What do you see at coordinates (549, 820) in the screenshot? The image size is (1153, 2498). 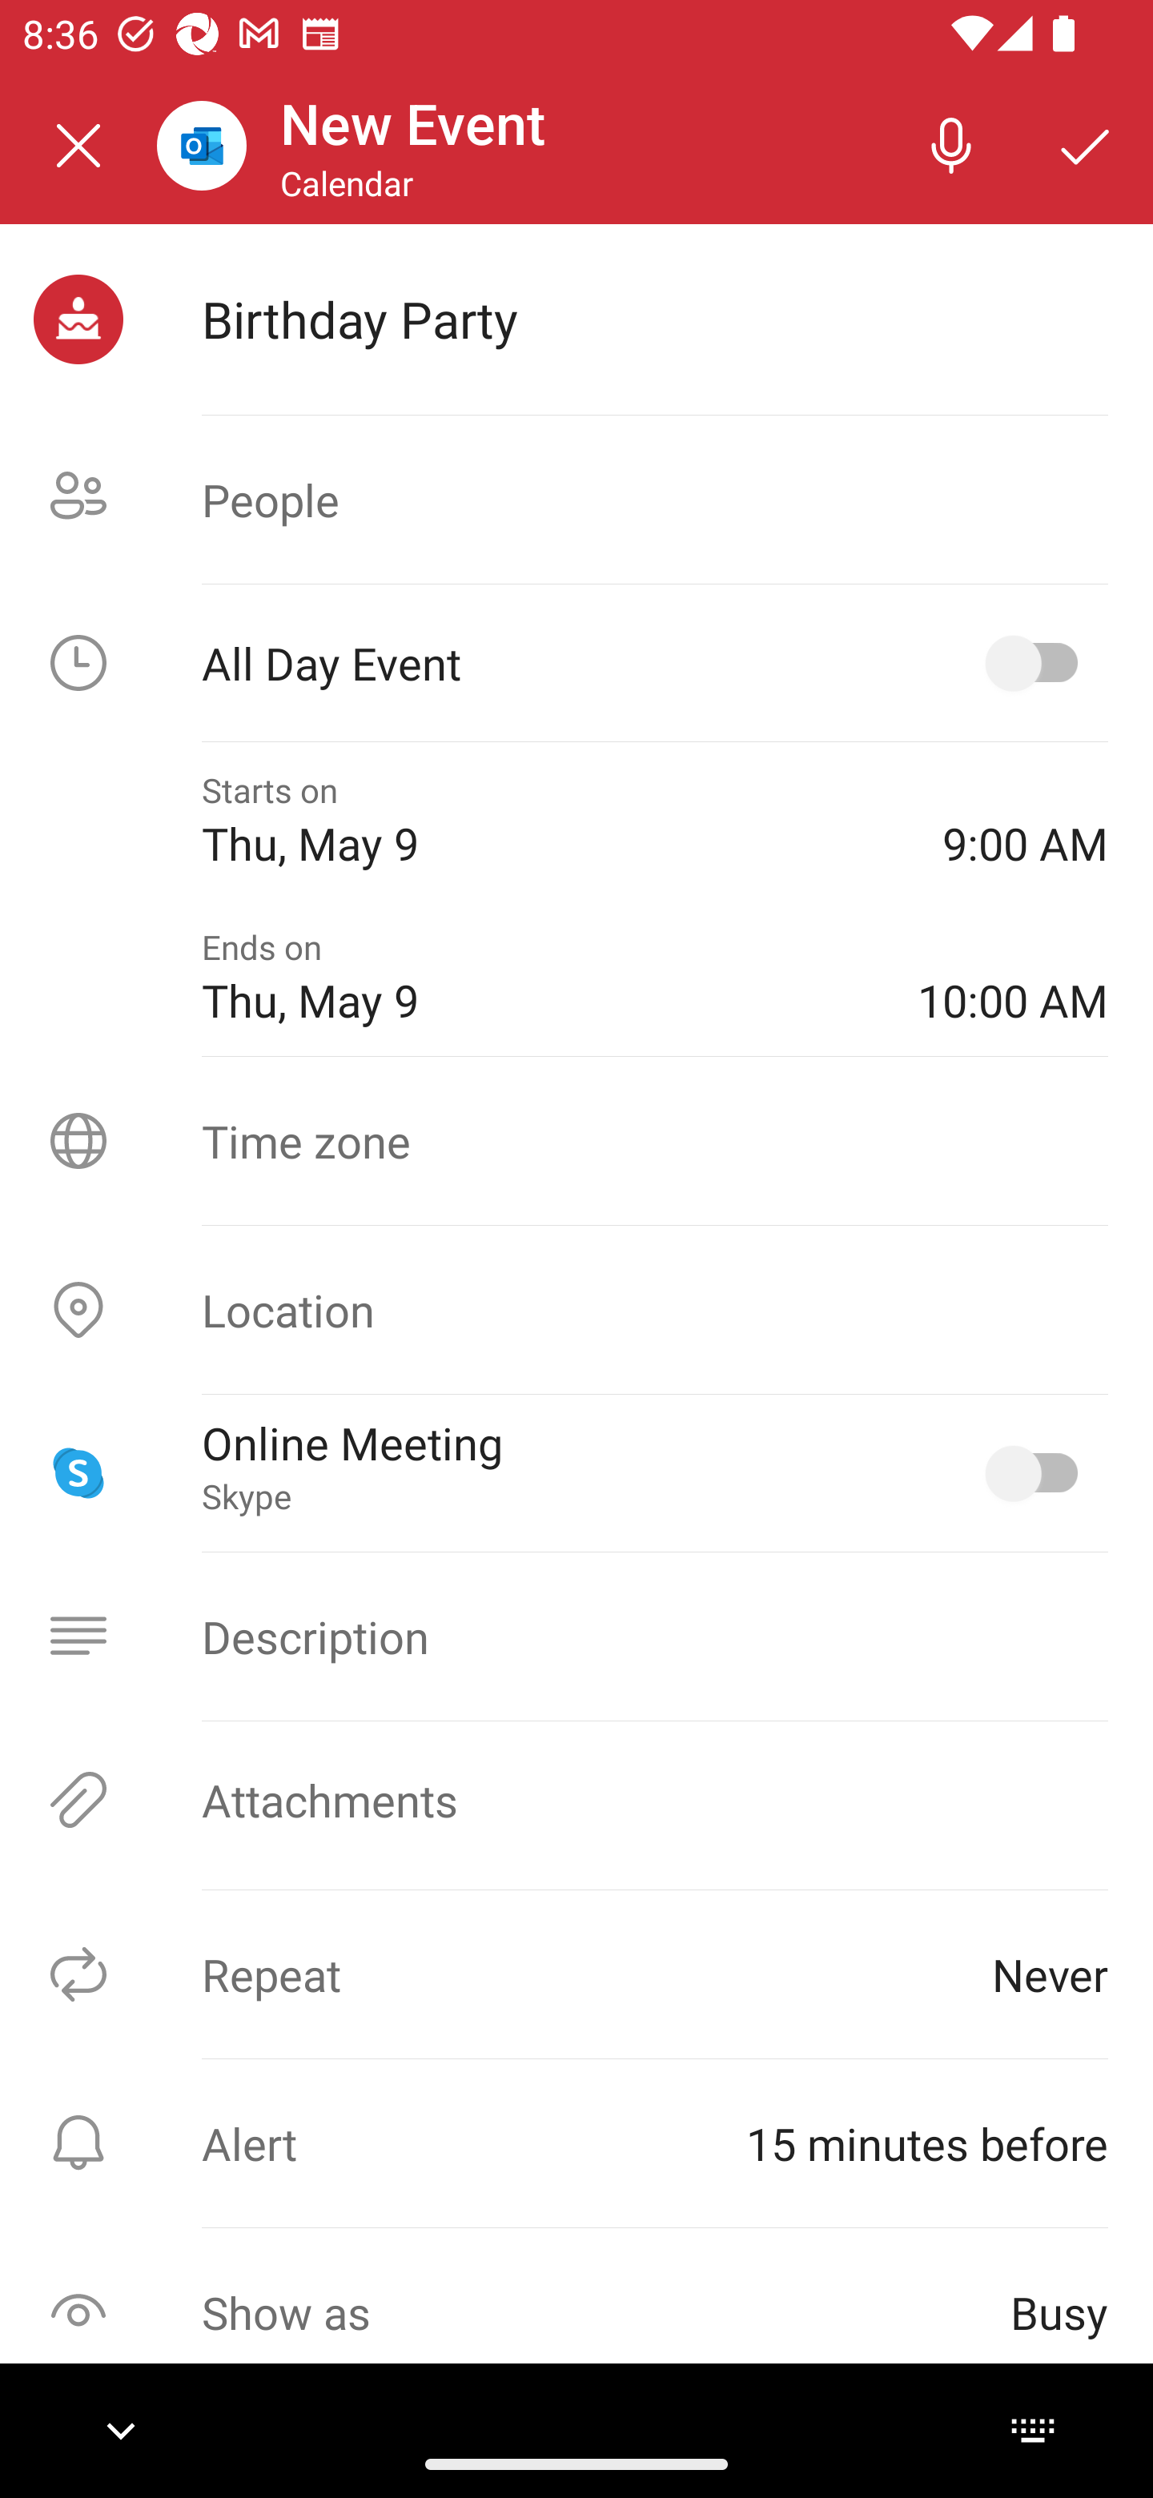 I see `Starts on Thu, May 9` at bounding box center [549, 820].